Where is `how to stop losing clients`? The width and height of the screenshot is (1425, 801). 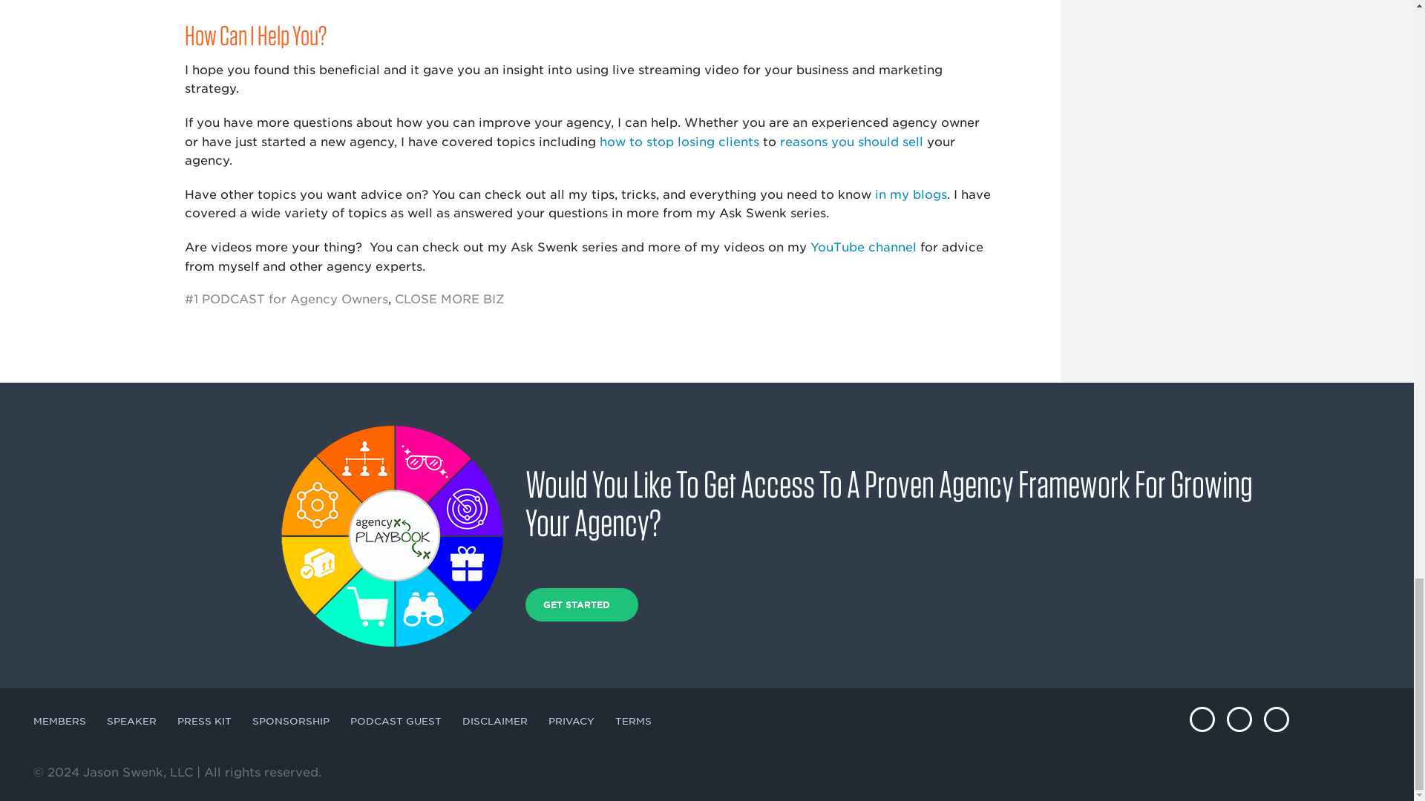
how to stop losing clients is located at coordinates (680, 142).